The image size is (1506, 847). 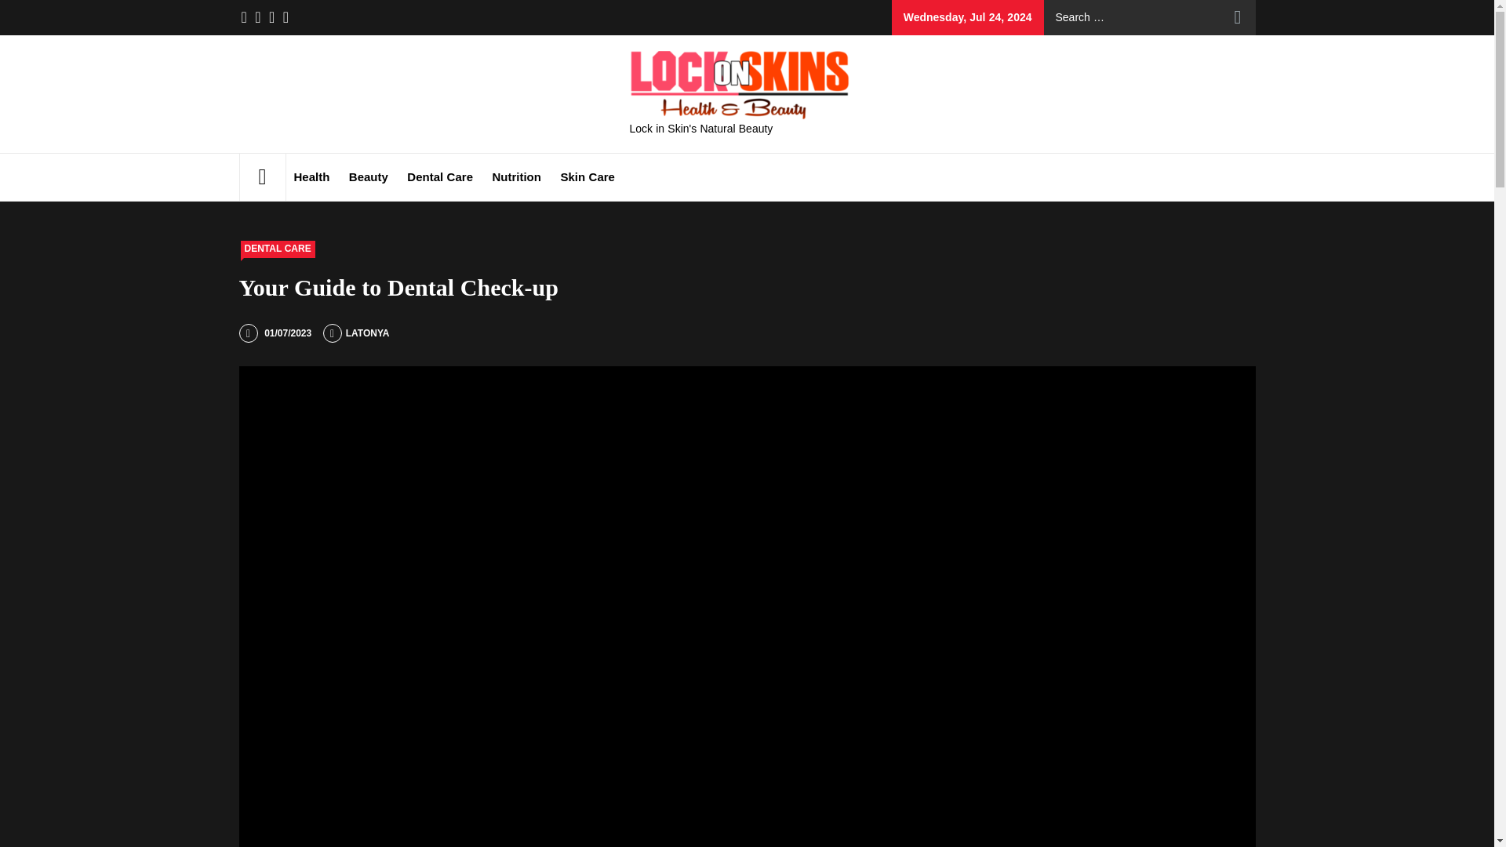 What do you see at coordinates (439, 176) in the screenshot?
I see `Dental Care` at bounding box center [439, 176].